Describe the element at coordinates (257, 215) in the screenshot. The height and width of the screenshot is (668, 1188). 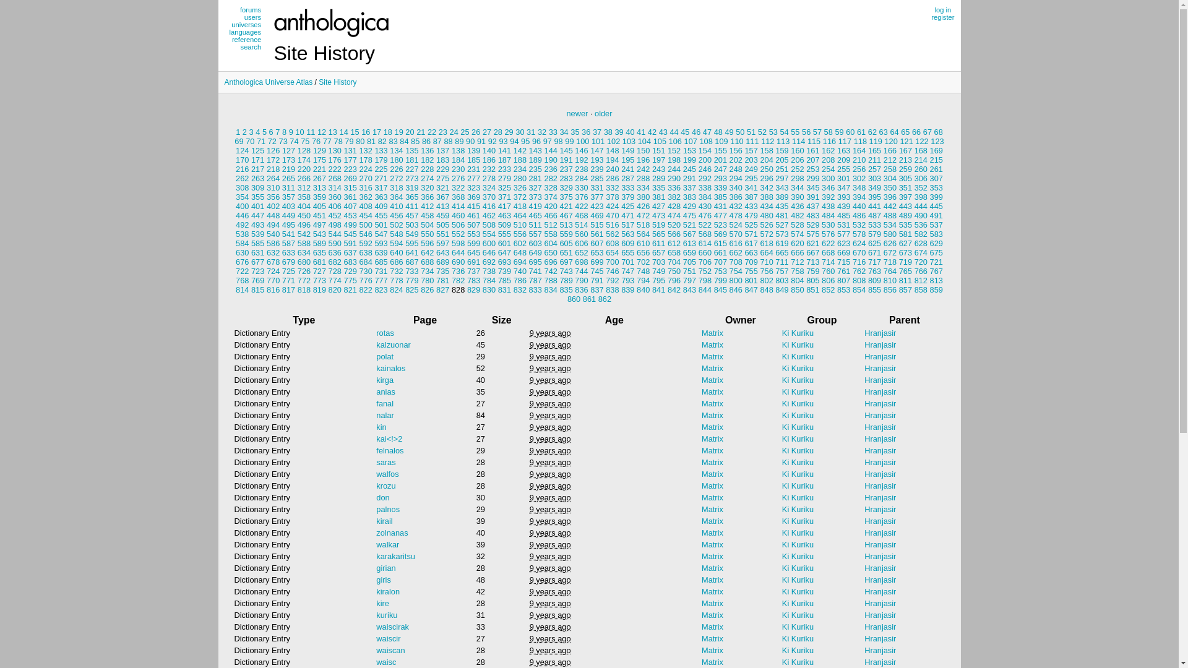
I see `447` at that location.